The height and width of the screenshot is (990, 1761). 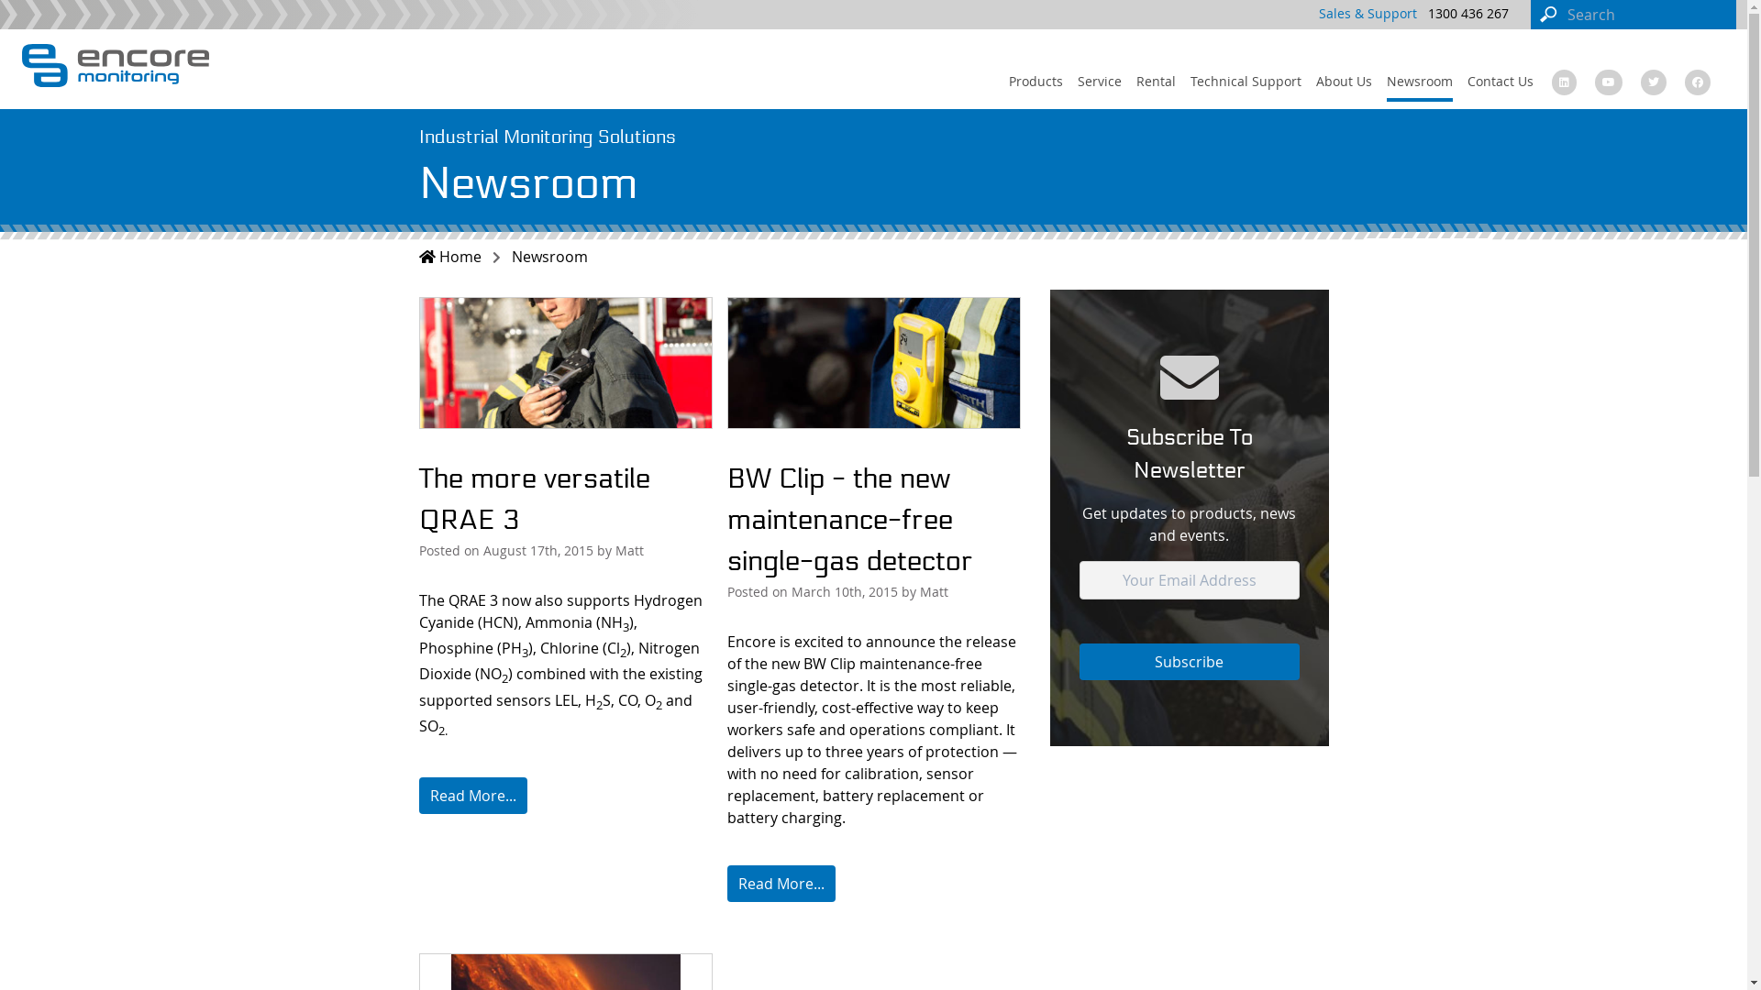 What do you see at coordinates (1420, 82) in the screenshot?
I see `Newsroom` at bounding box center [1420, 82].